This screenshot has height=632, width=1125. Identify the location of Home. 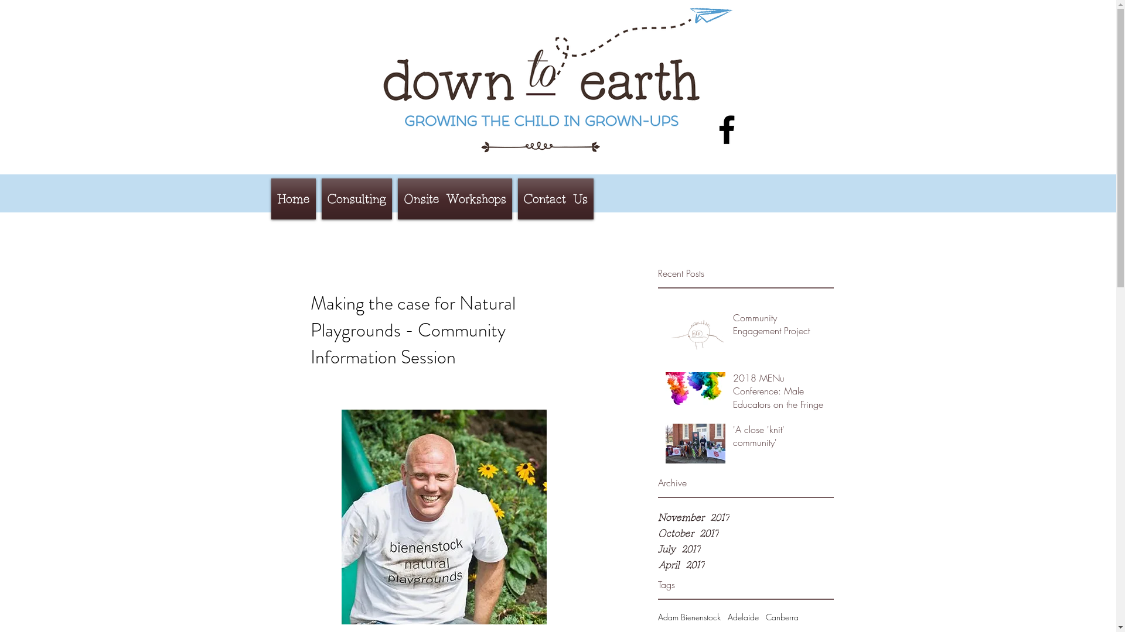
(294, 199).